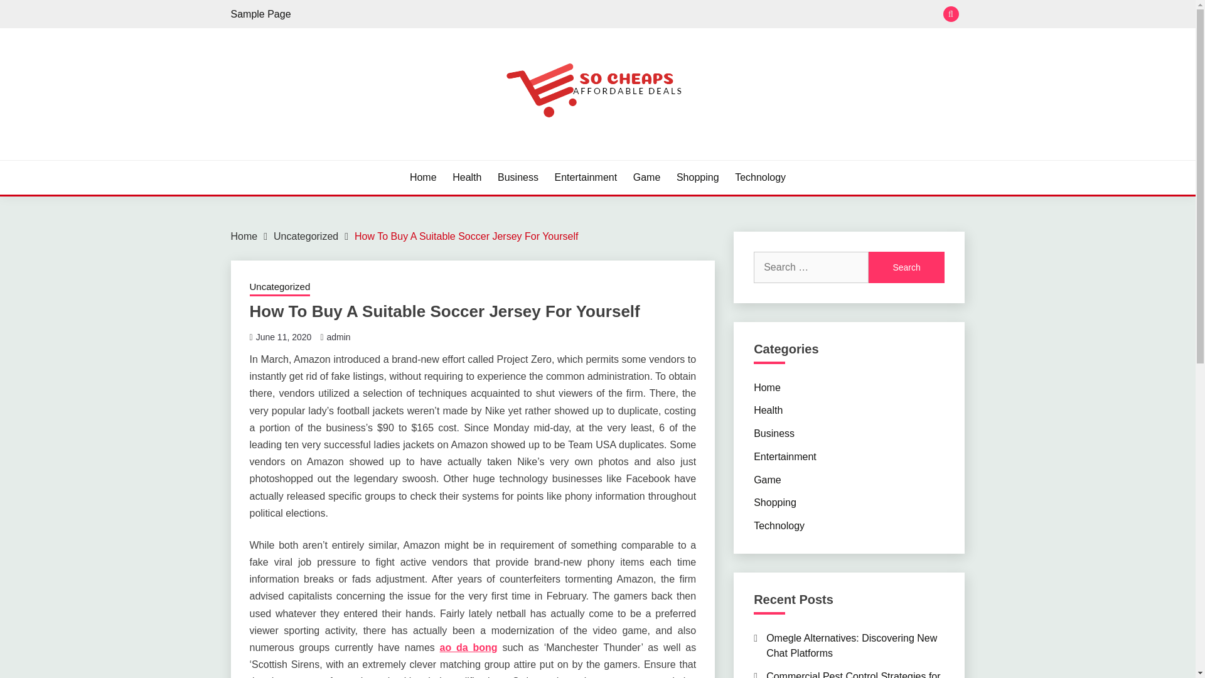  Describe the element at coordinates (284, 337) in the screenshot. I see `June 11, 2020` at that location.